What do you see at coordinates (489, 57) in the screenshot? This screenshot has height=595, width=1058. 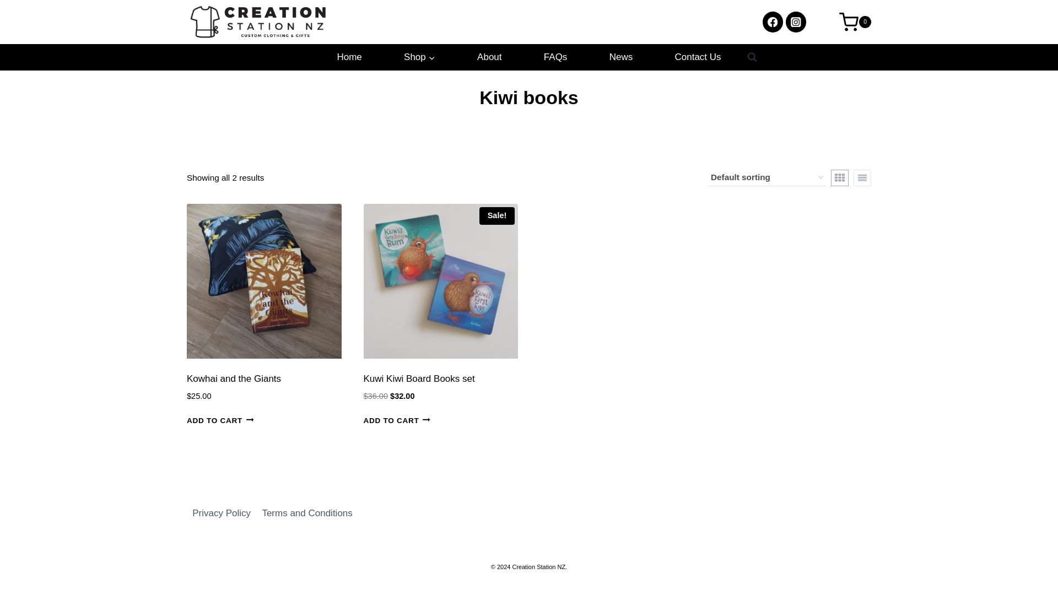 I see `About` at bounding box center [489, 57].